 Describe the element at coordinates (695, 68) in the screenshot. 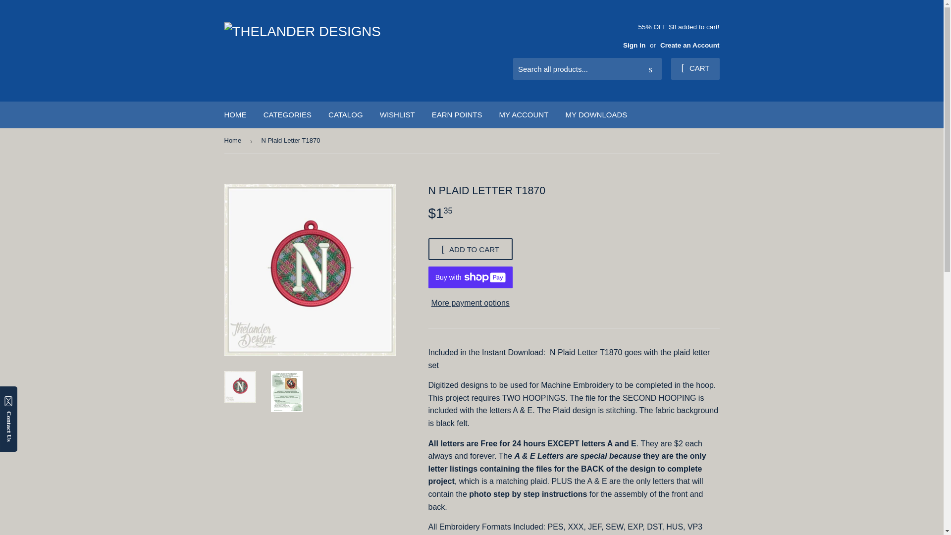

I see `CART` at that location.